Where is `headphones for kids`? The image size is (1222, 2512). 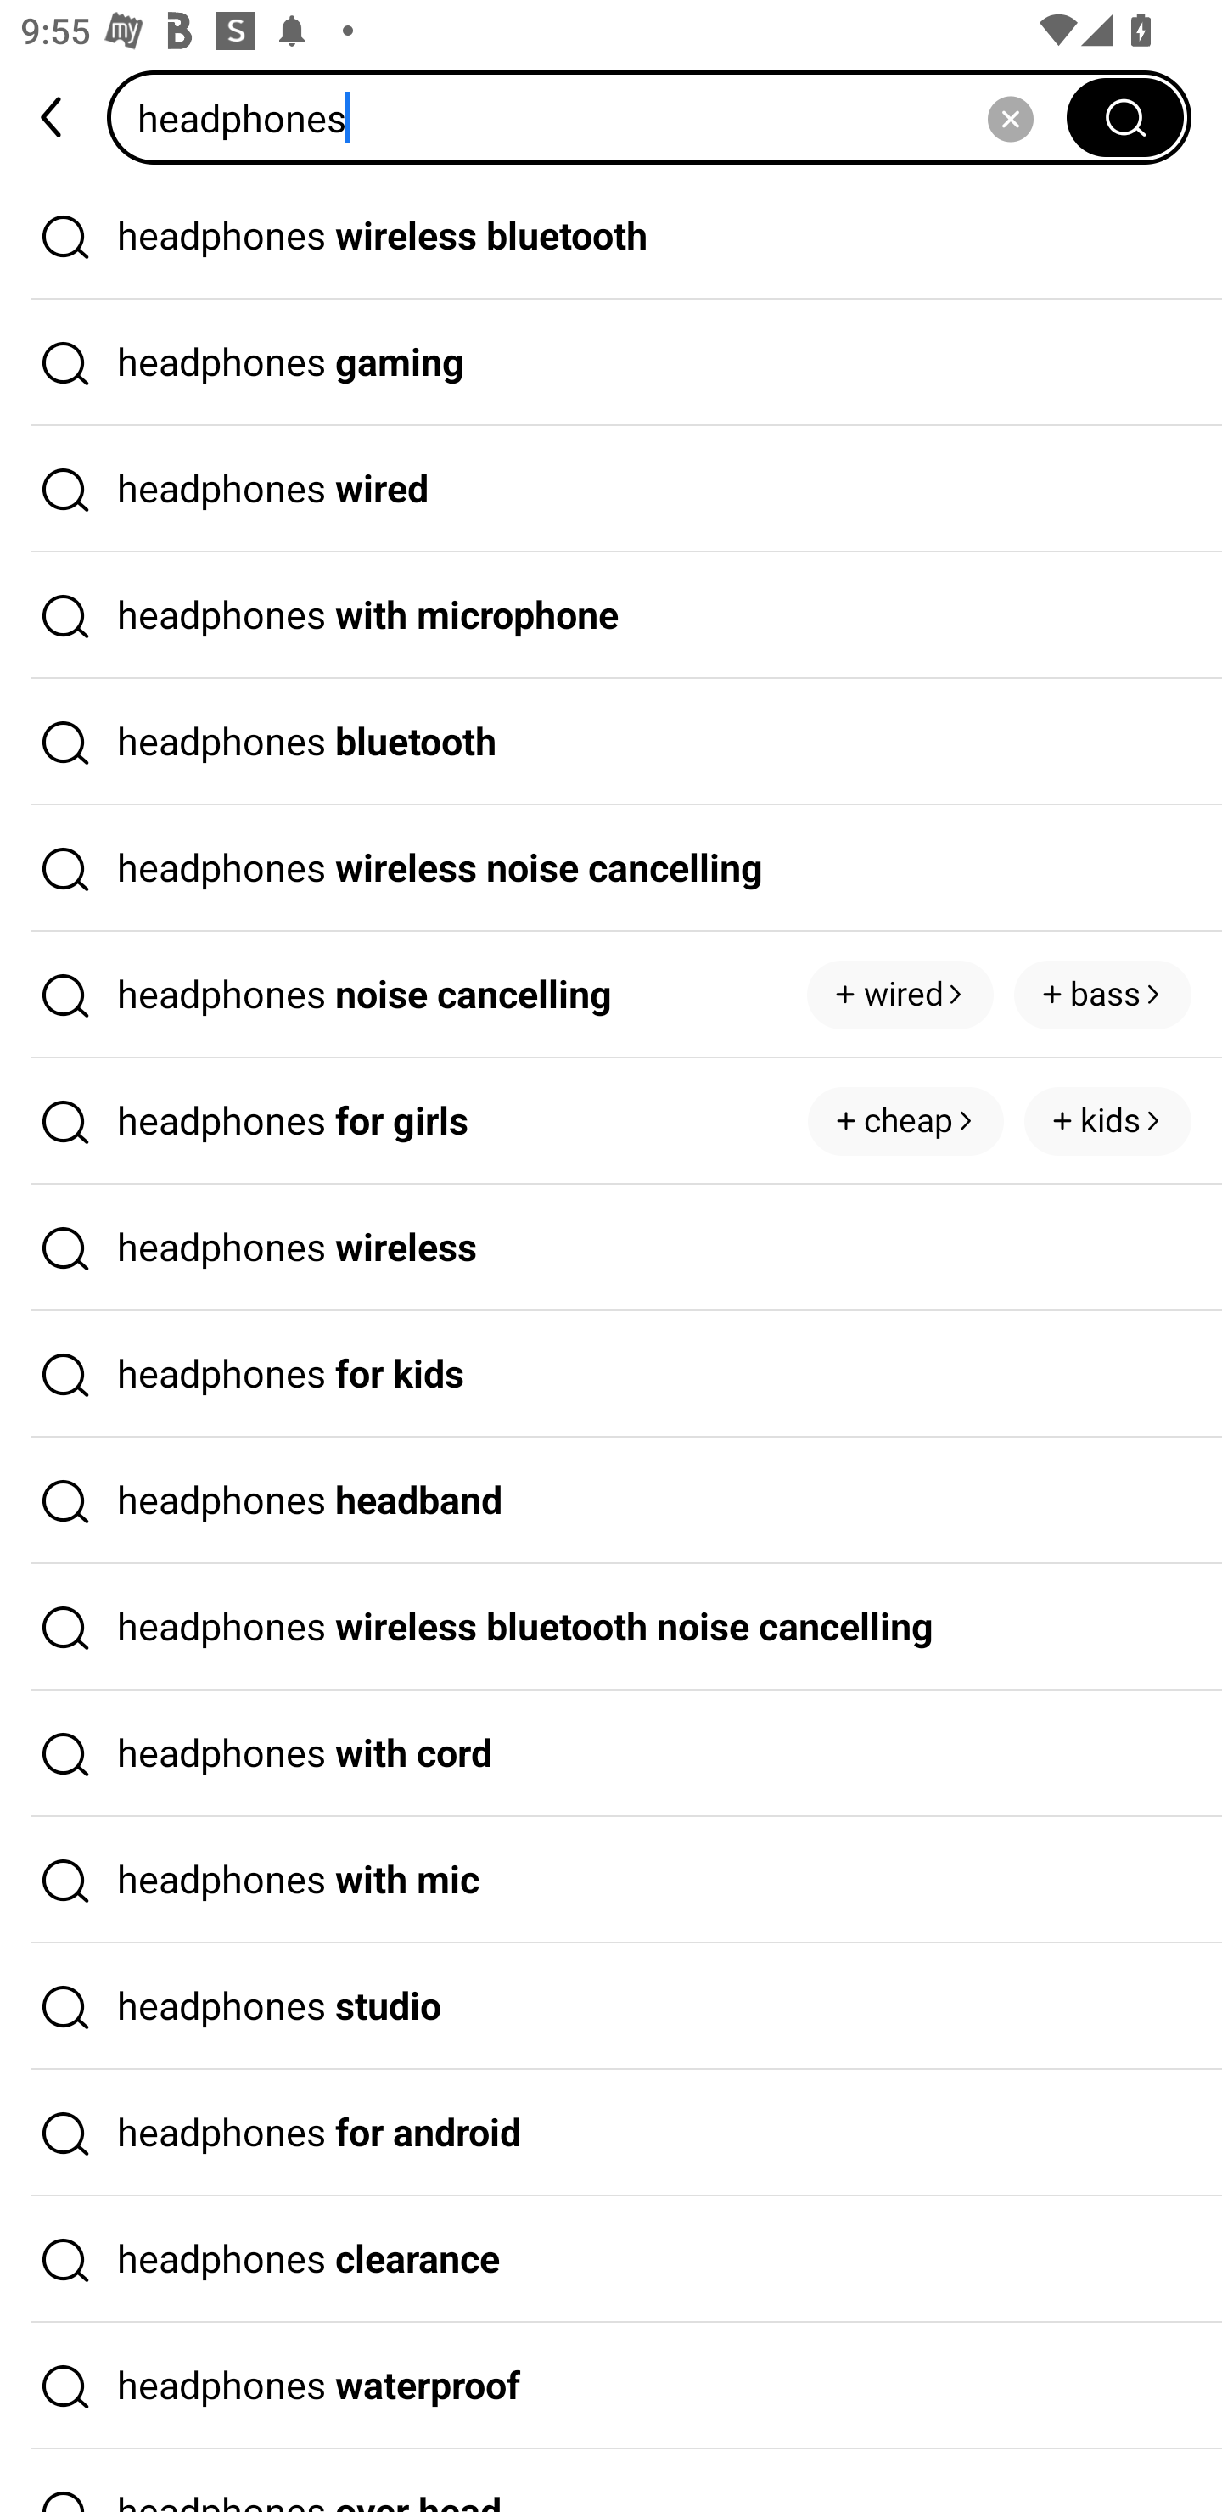
headphones for kids is located at coordinates (611, 1374).